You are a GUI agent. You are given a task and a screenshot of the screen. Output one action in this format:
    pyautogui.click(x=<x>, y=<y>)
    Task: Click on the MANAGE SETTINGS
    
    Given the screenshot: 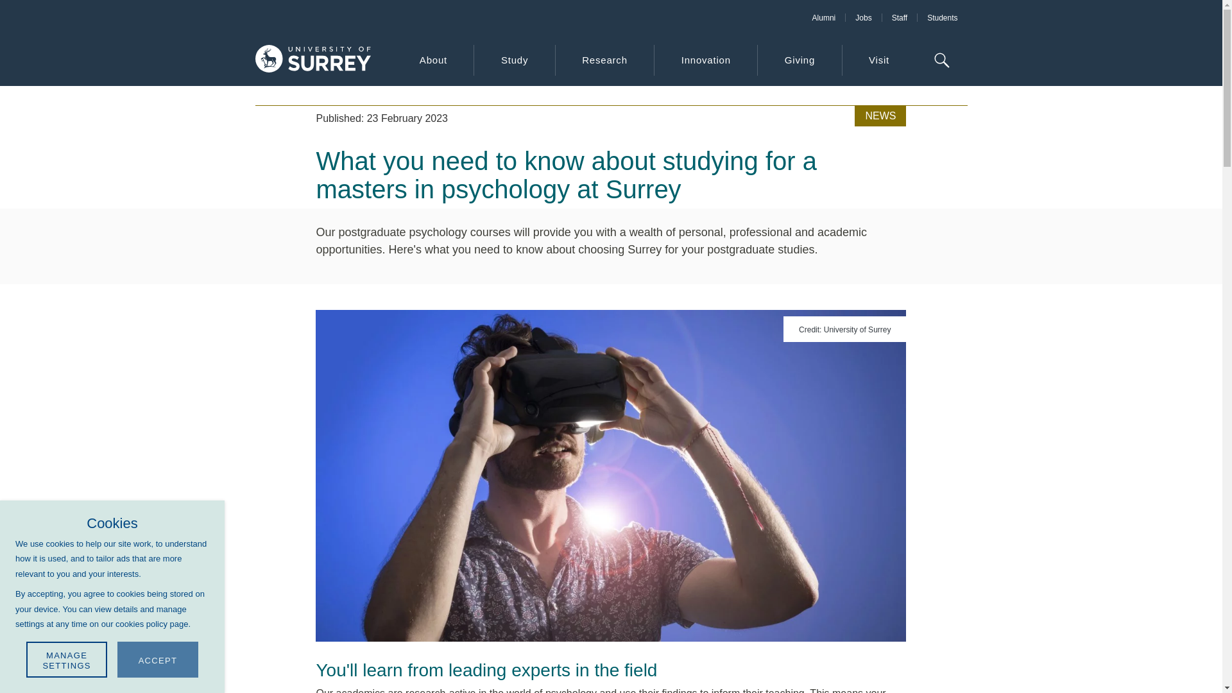 What is the action you would take?
    pyautogui.click(x=67, y=660)
    